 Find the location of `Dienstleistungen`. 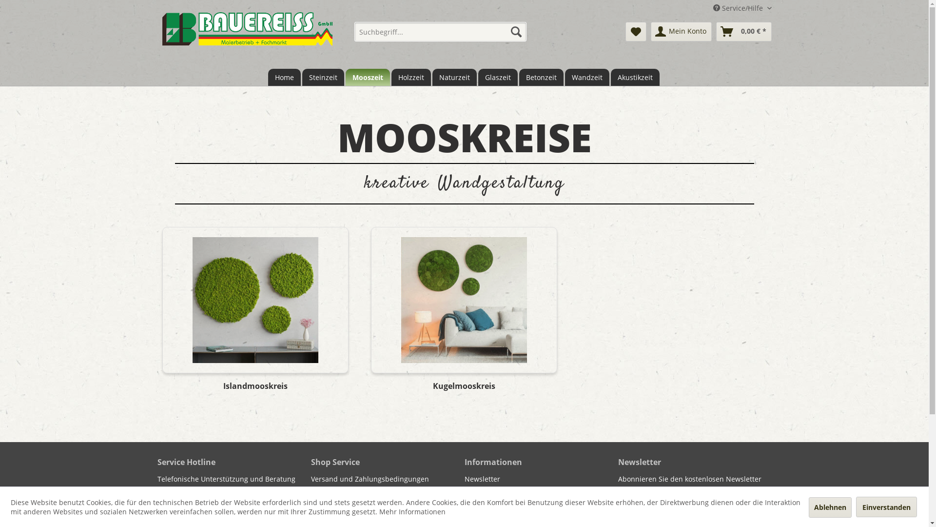

Dienstleistungen is located at coordinates (538, 514).